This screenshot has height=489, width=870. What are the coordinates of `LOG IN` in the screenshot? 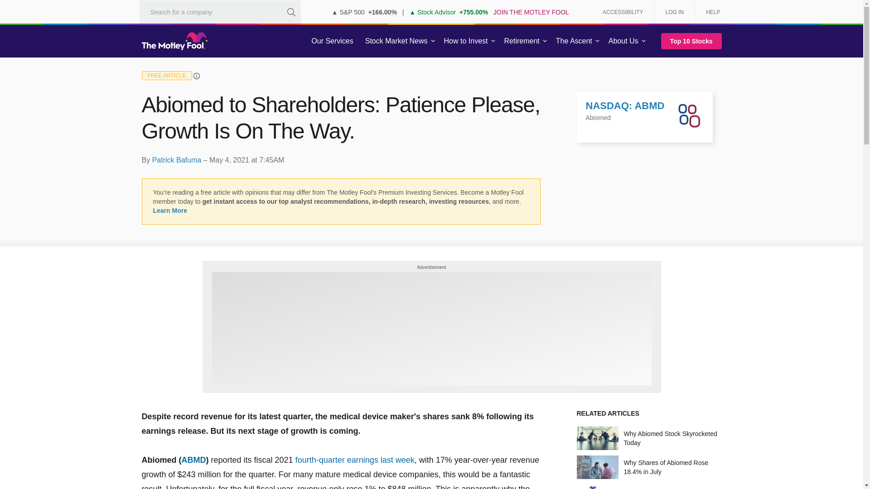 It's located at (674, 12).